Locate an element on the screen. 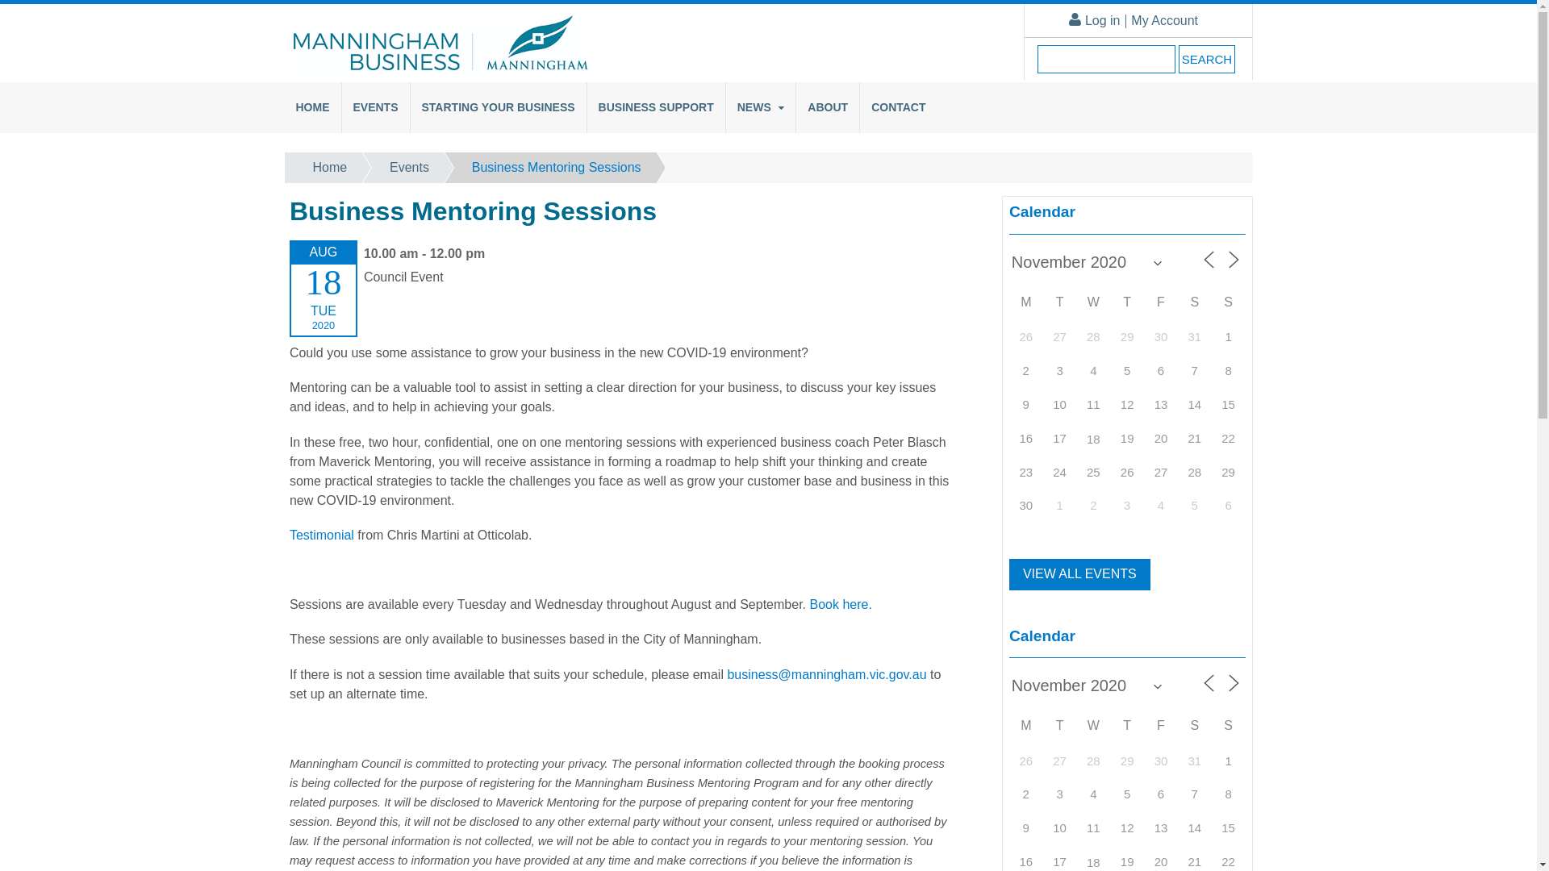 Image resolution: width=1549 pixels, height=871 pixels. ABOUT is located at coordinates (828, 108).